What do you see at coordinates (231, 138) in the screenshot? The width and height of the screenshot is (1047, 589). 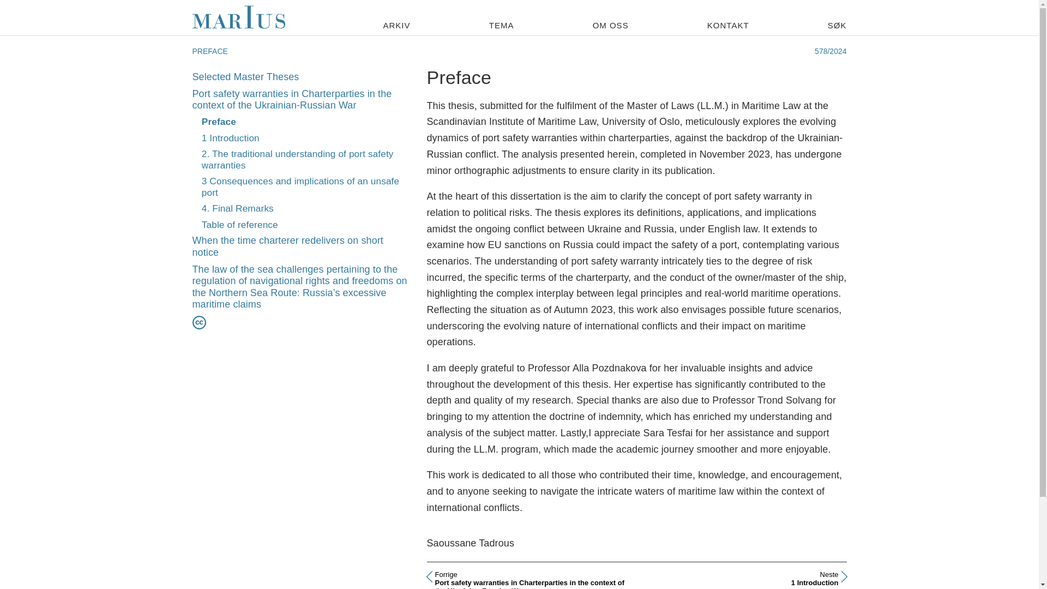 I see `2. The traditional understanding of port safety warranties` at bounding box center [231, 138].